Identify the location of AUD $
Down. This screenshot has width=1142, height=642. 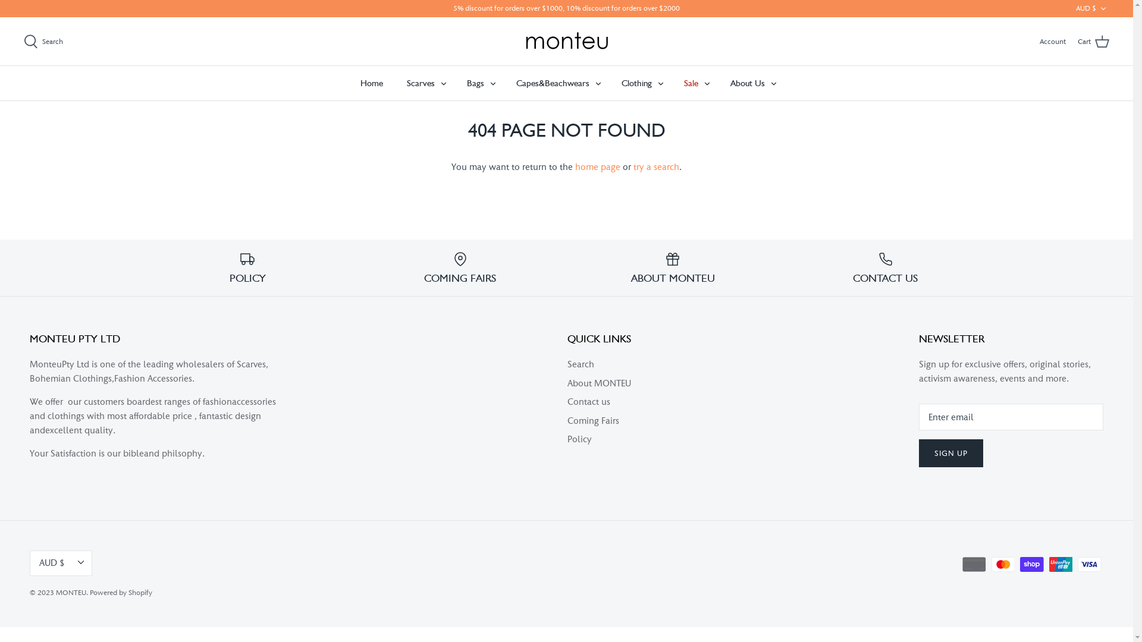
(61, 564).